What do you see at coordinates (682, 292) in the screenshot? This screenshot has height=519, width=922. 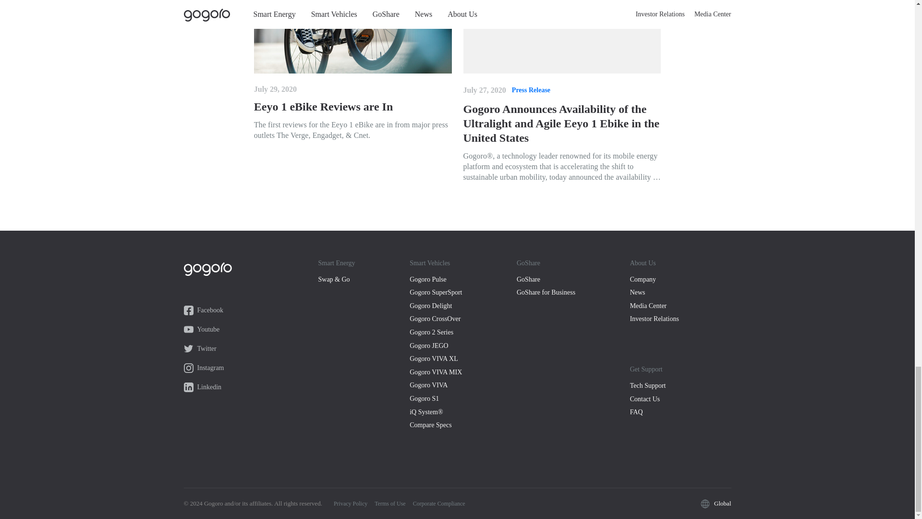 I see `News` at bounding box center [682, 292].